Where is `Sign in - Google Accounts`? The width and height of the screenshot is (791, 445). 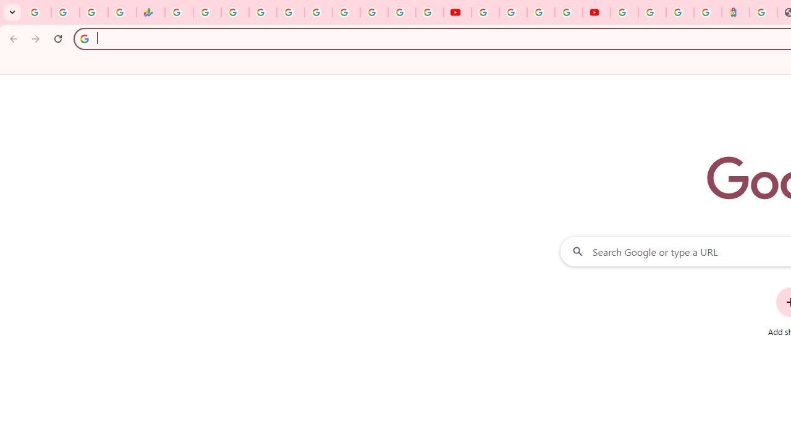 Sign in - Google Accounts is located at coordinates (624, 12).